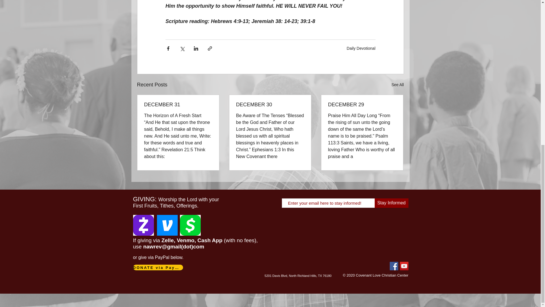 The image size is (545, 307). I want to click on DECEMBER 29, so click(362, 105).